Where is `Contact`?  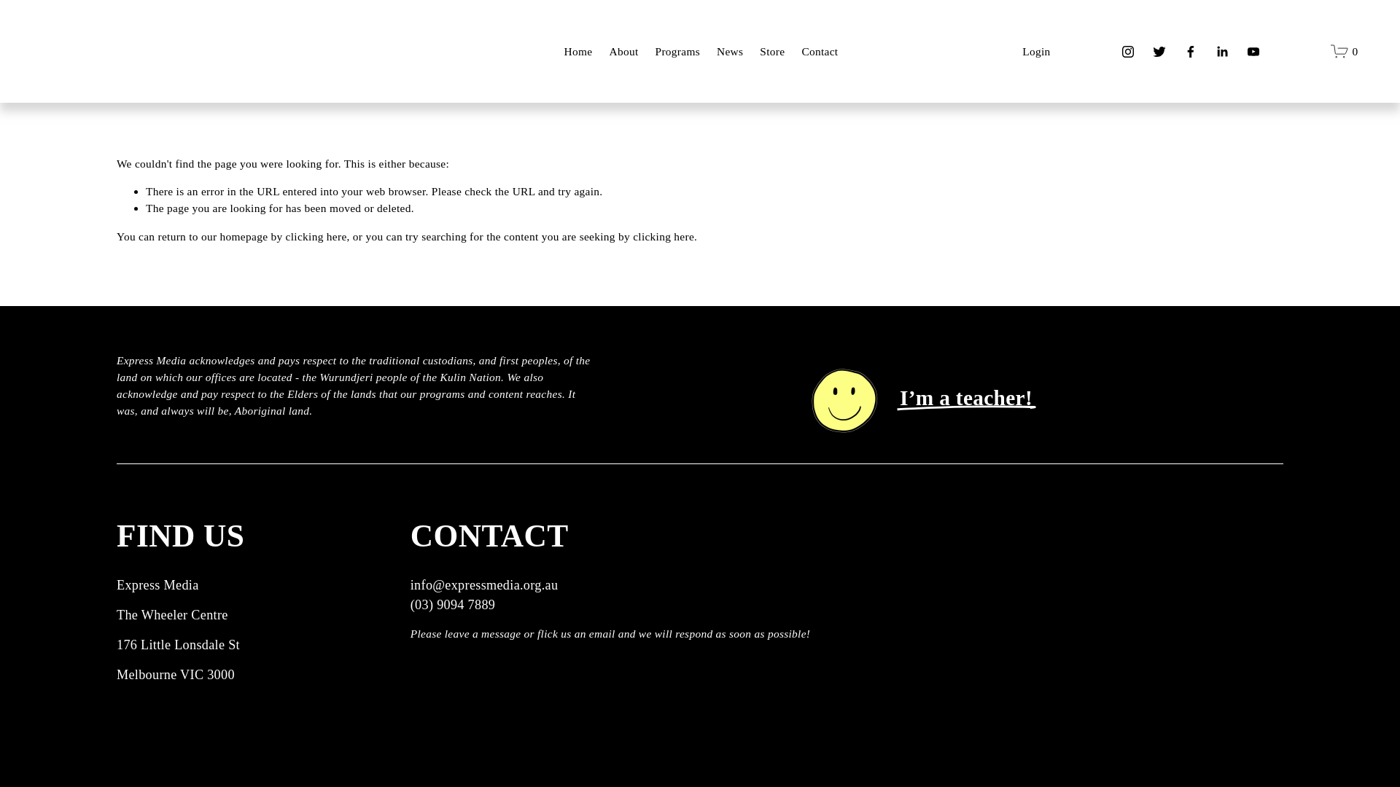 Contact is located at coordinates (819, 52).